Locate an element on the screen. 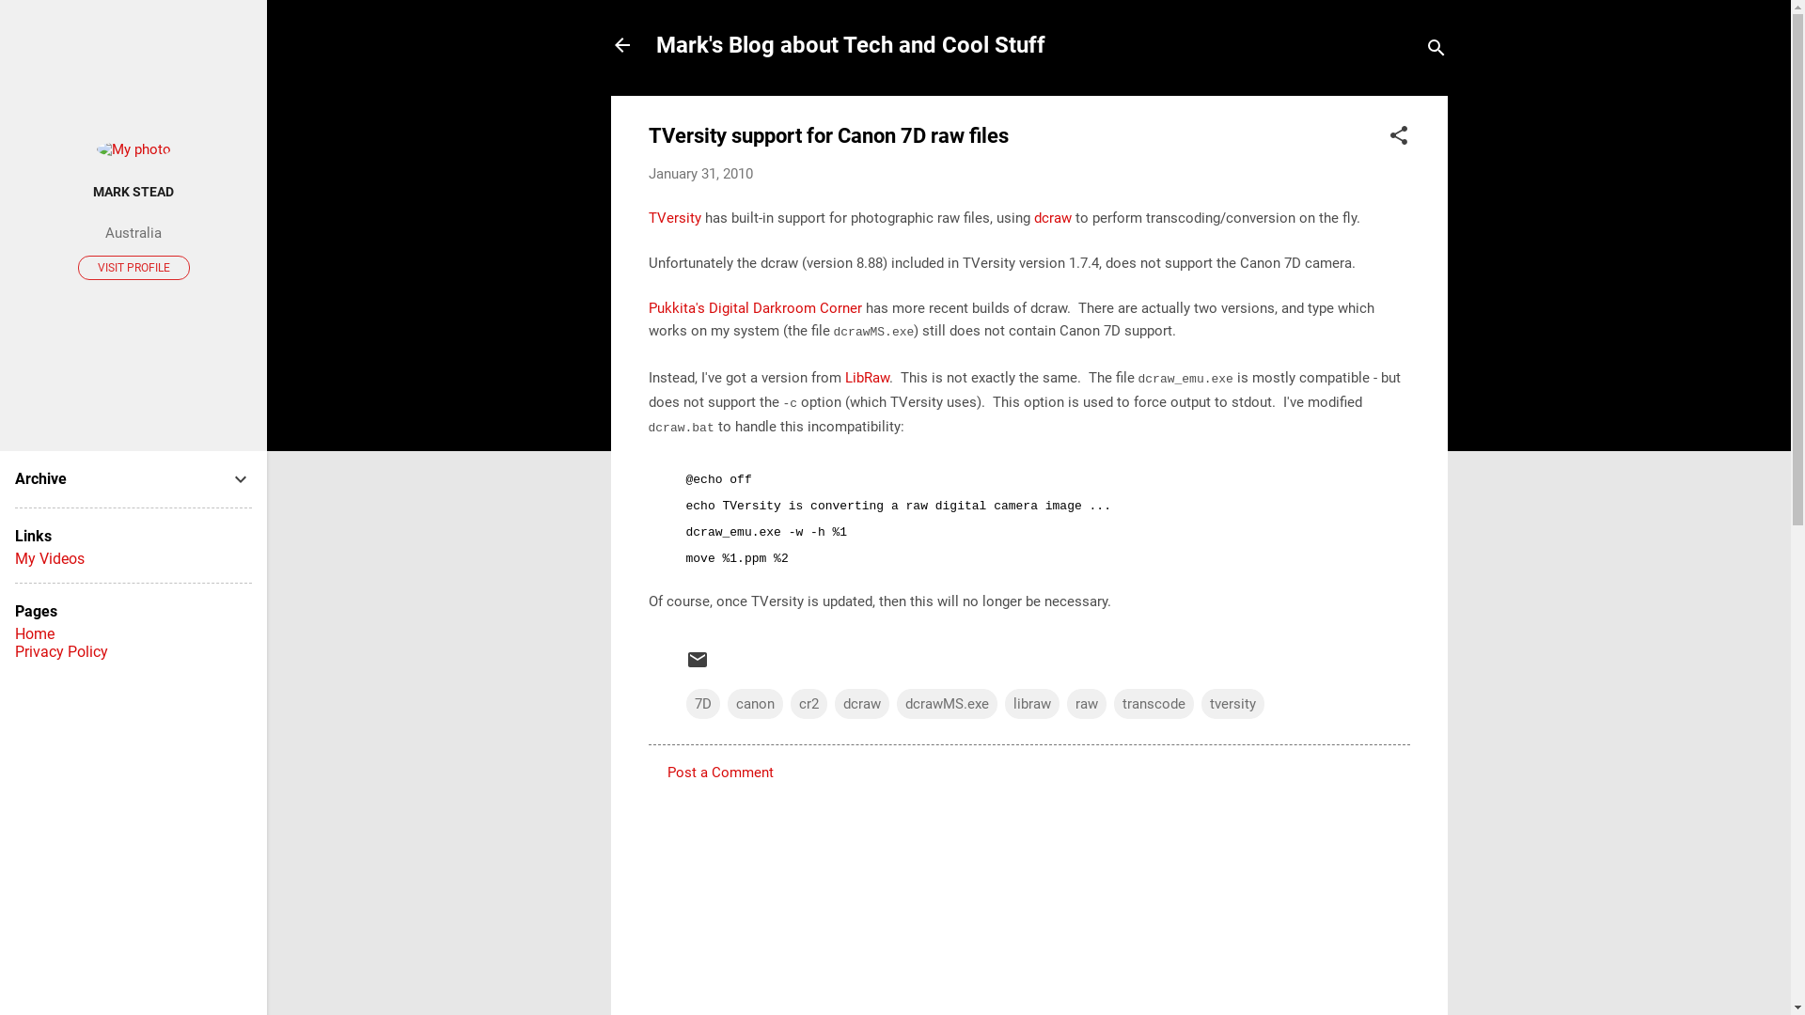 The image size is (1805, 1015). libraw is located at coordinates (1031, 703).